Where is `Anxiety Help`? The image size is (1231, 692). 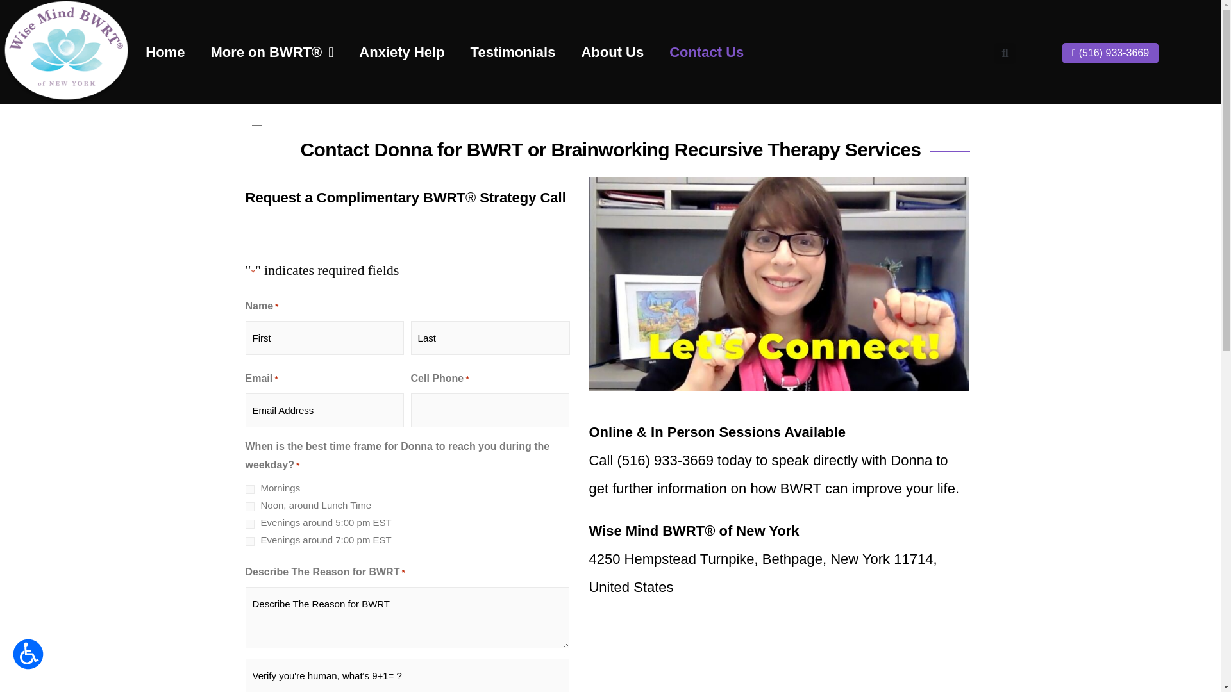 Anxiety Help is located at coordinates (401, 53).